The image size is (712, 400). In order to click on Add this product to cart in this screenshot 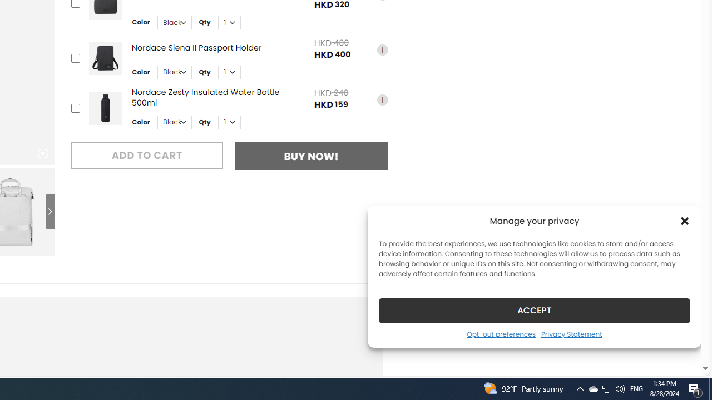, I will do `click(75, 108)`.